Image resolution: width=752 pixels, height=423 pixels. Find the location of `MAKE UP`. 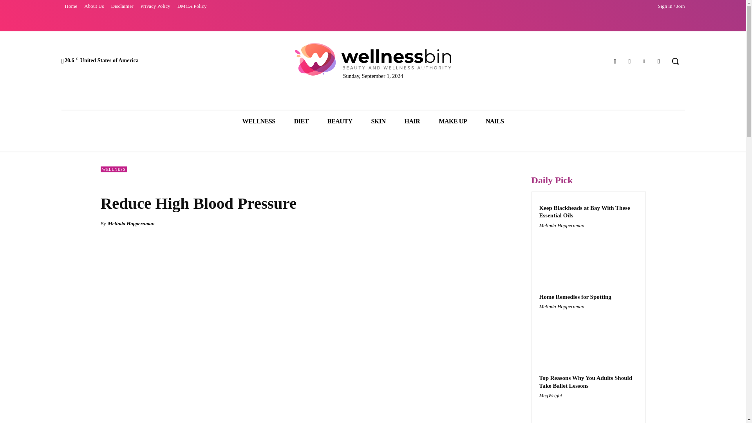

MAKE UP is located at coordinates (453, 121).